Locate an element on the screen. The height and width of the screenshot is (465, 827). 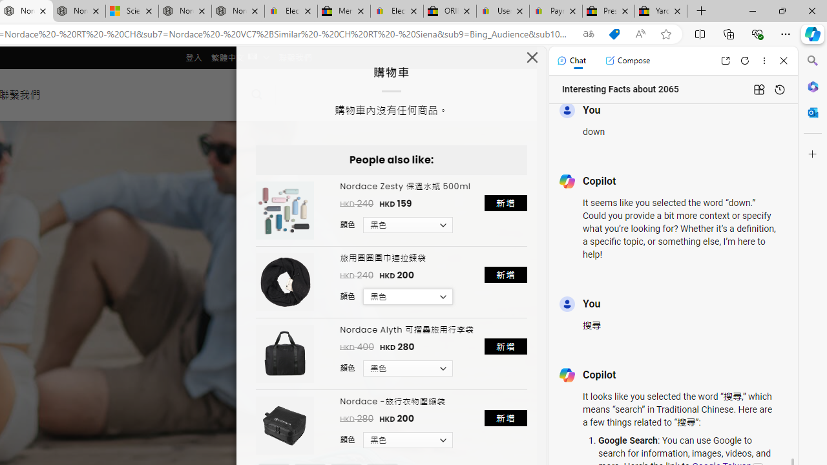
  0   is located at coordinates (300, 94).